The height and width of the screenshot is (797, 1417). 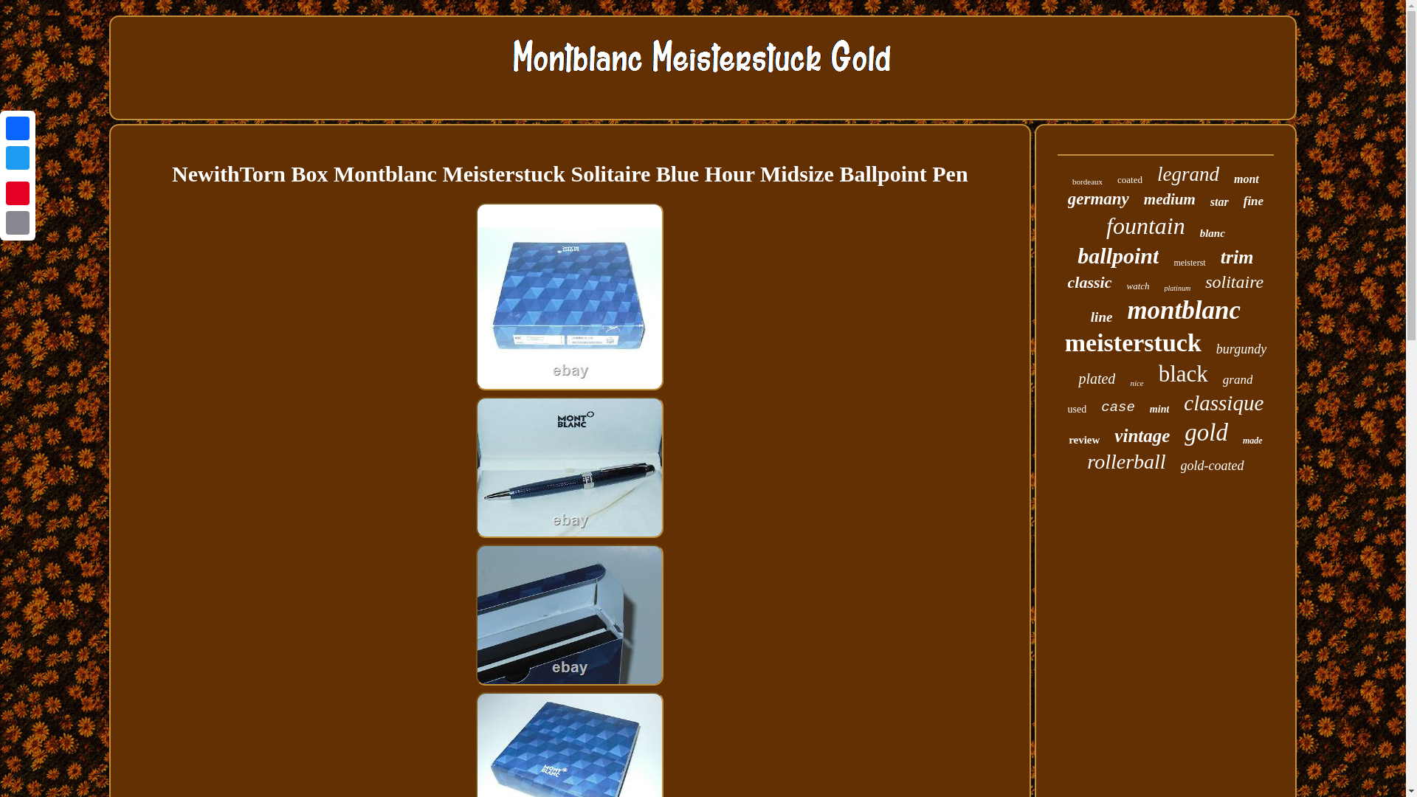 What do you see at coordinates (1178, 288) in the screenshot?
I see `platinum` at bounding box center [1178, 288].